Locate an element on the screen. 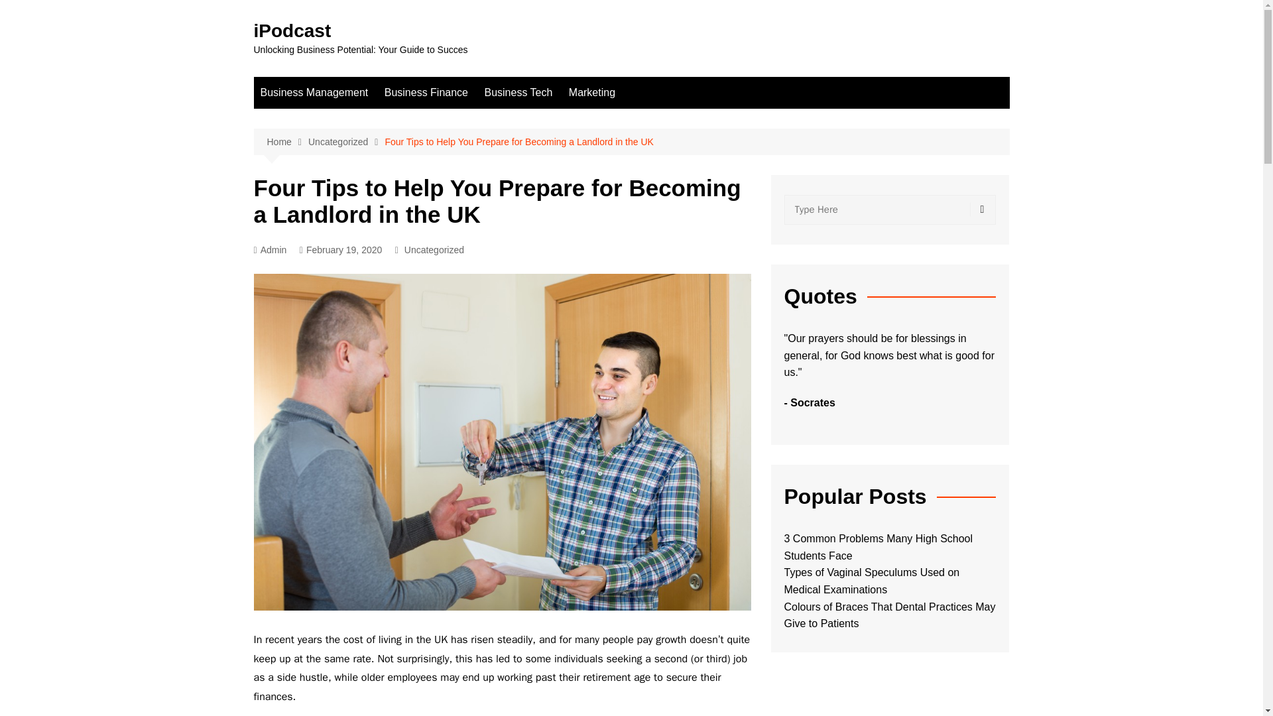 This screenshot has width=1273, height=716. Uncategorized is located at coordinates (434, 249).